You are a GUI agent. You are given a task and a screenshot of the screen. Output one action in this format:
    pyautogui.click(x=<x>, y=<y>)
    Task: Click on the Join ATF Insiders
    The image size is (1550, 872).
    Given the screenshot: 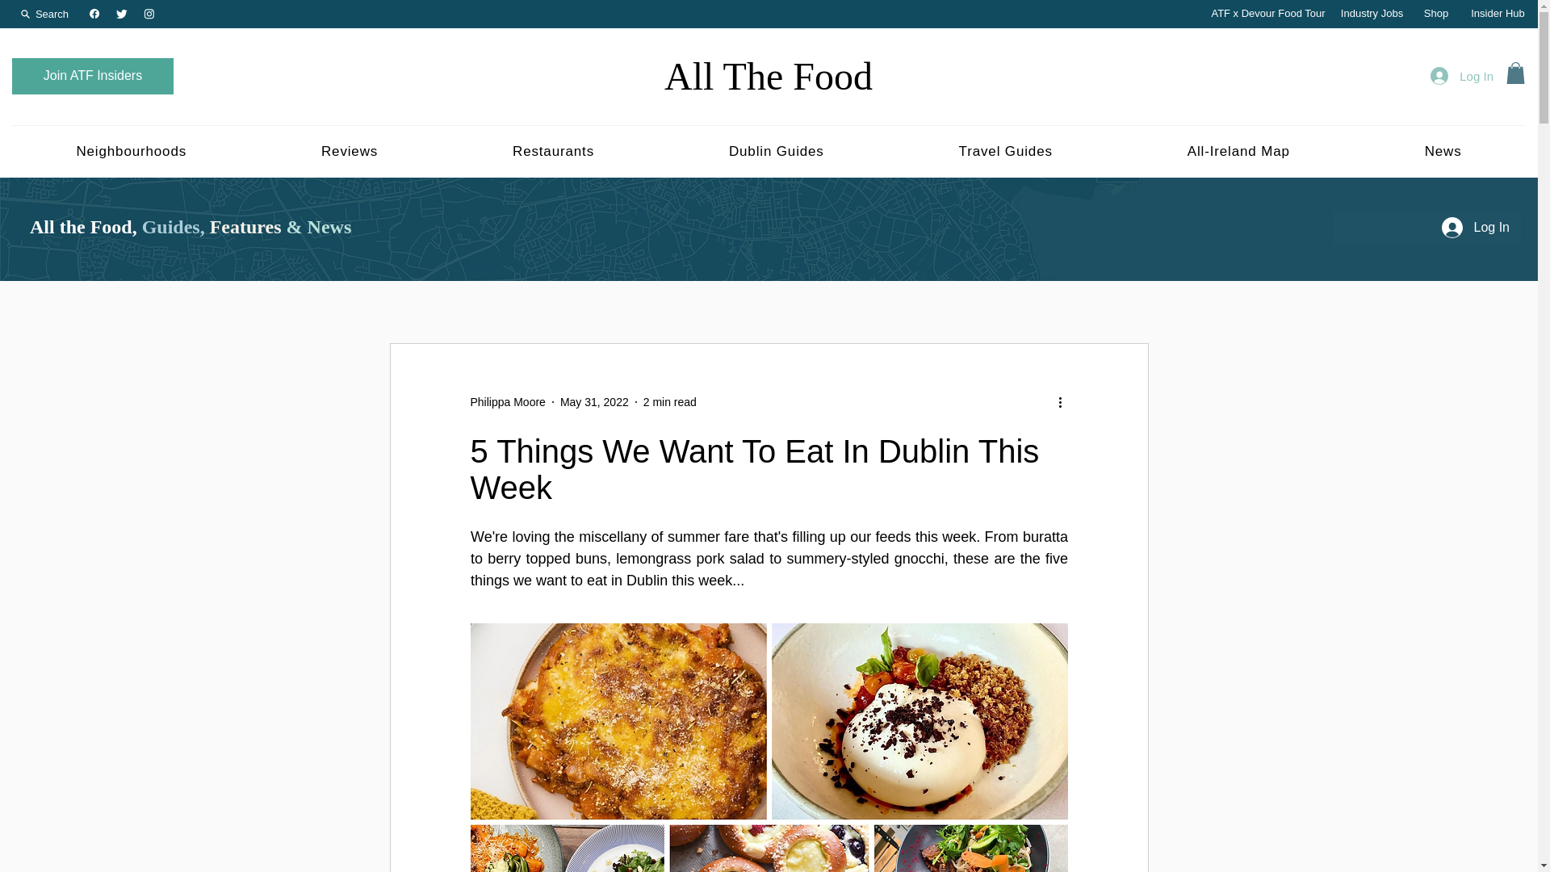 What is the action you would take?
    pyautogui.click(x=93, y=76)
    